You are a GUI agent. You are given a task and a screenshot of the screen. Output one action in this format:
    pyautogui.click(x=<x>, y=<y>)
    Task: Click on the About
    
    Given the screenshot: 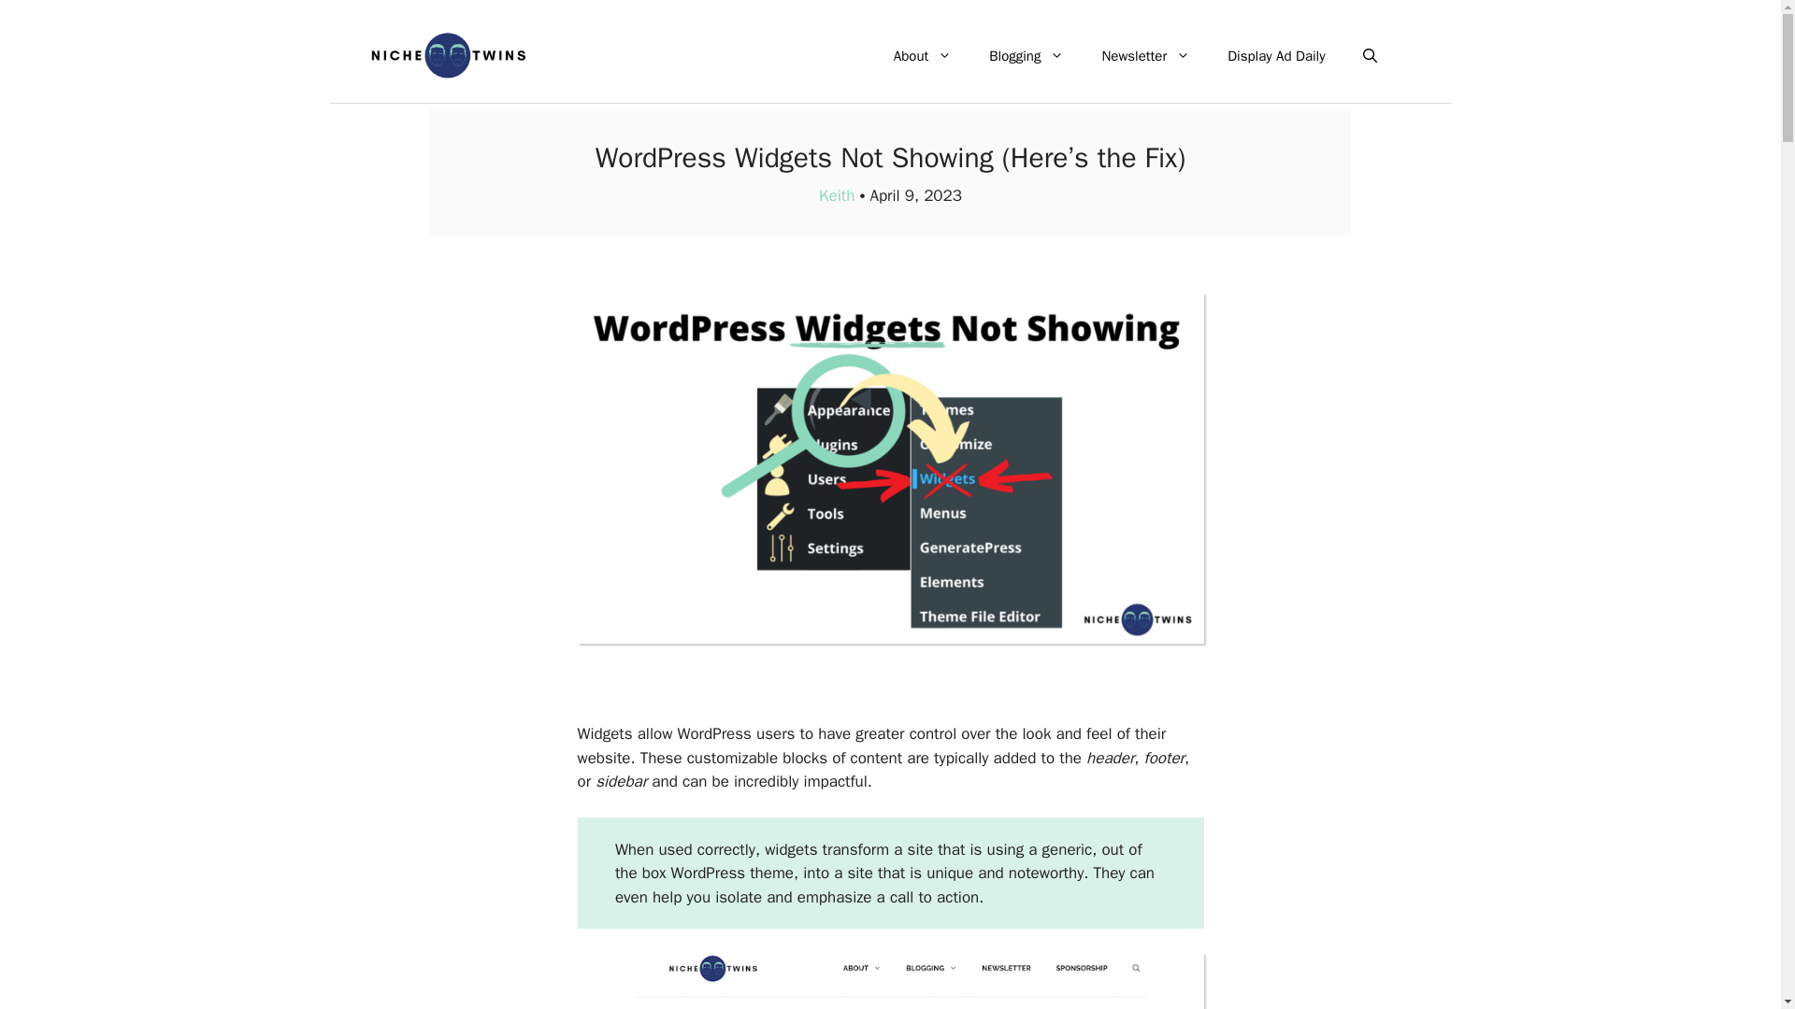 What is the action you would take?
    pyautogui.click(x=923, y=56)
    